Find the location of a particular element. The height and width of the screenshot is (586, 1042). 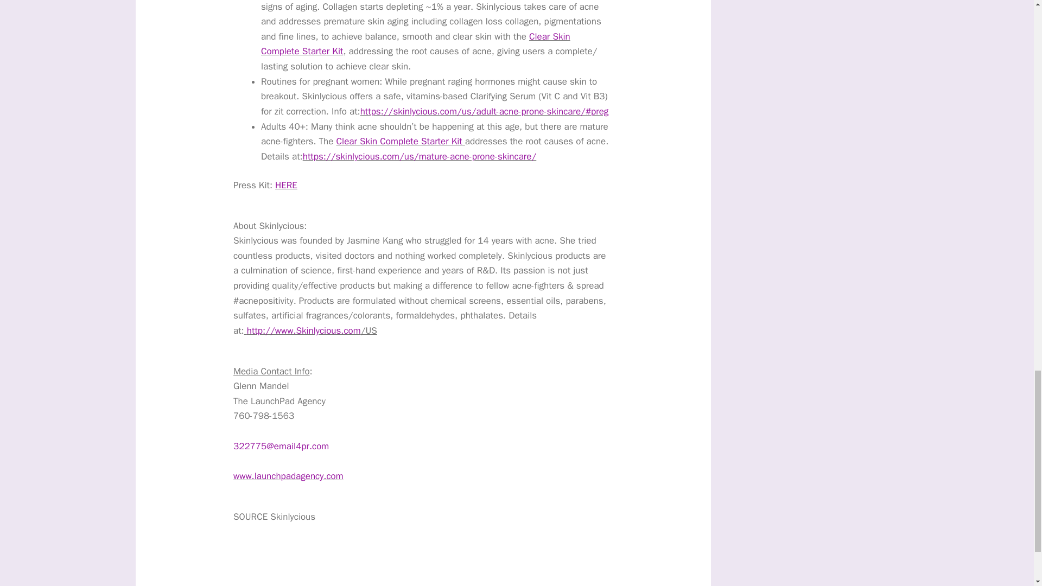

Clear Skin Complete Starter Kit is located at coordinates (416, 44).